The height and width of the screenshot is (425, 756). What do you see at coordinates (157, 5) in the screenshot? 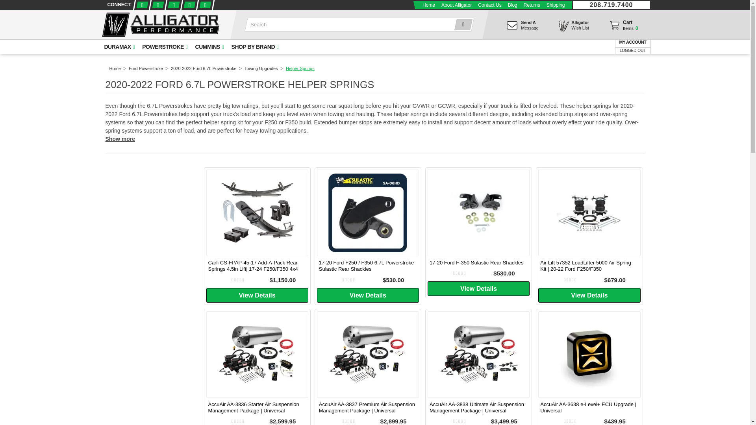
I see `Follow Us on Twitter` at bounding box center [157, 5].